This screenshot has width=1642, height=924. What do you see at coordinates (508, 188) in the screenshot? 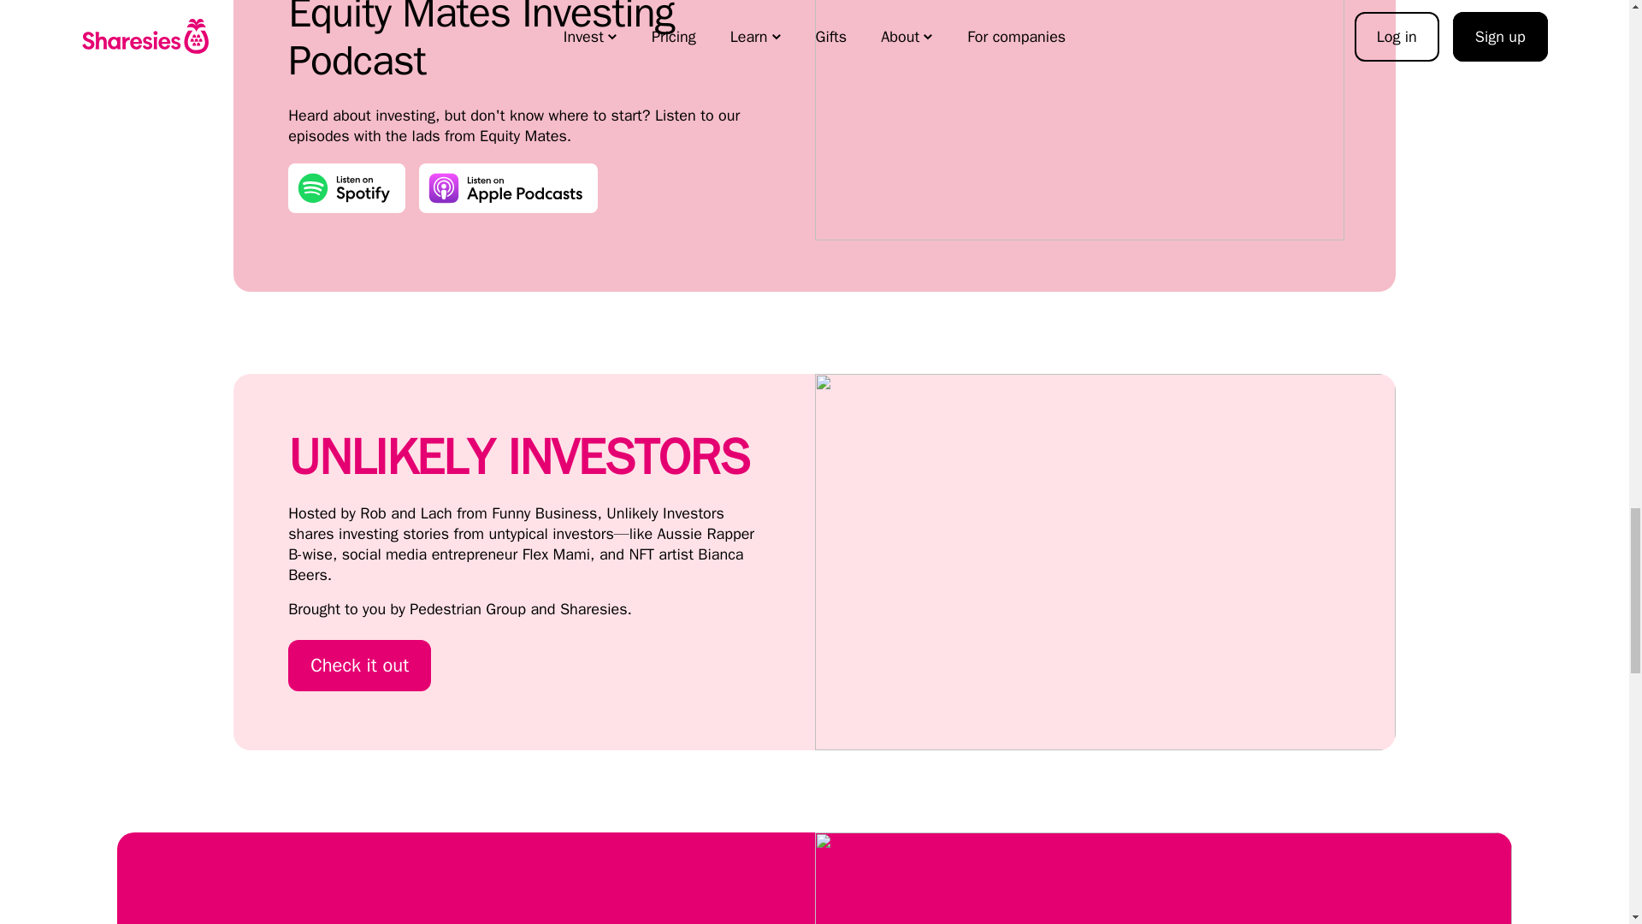
I see `Listen to Equity mates on Apple podcasts` at bounding box center [508, 188].